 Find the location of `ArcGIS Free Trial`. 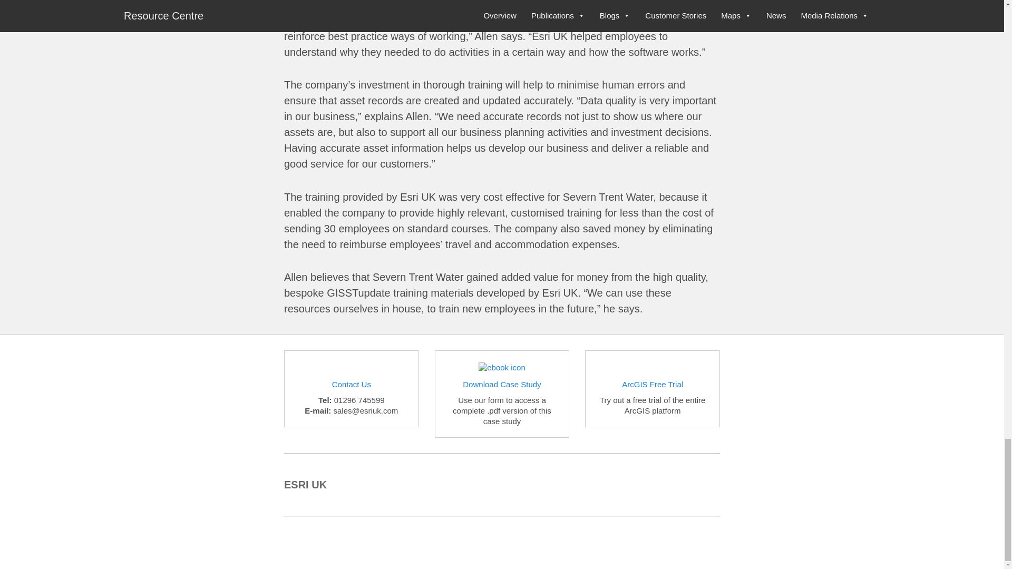

ArcGIS Free Trial is located at coordinates (653, 384).